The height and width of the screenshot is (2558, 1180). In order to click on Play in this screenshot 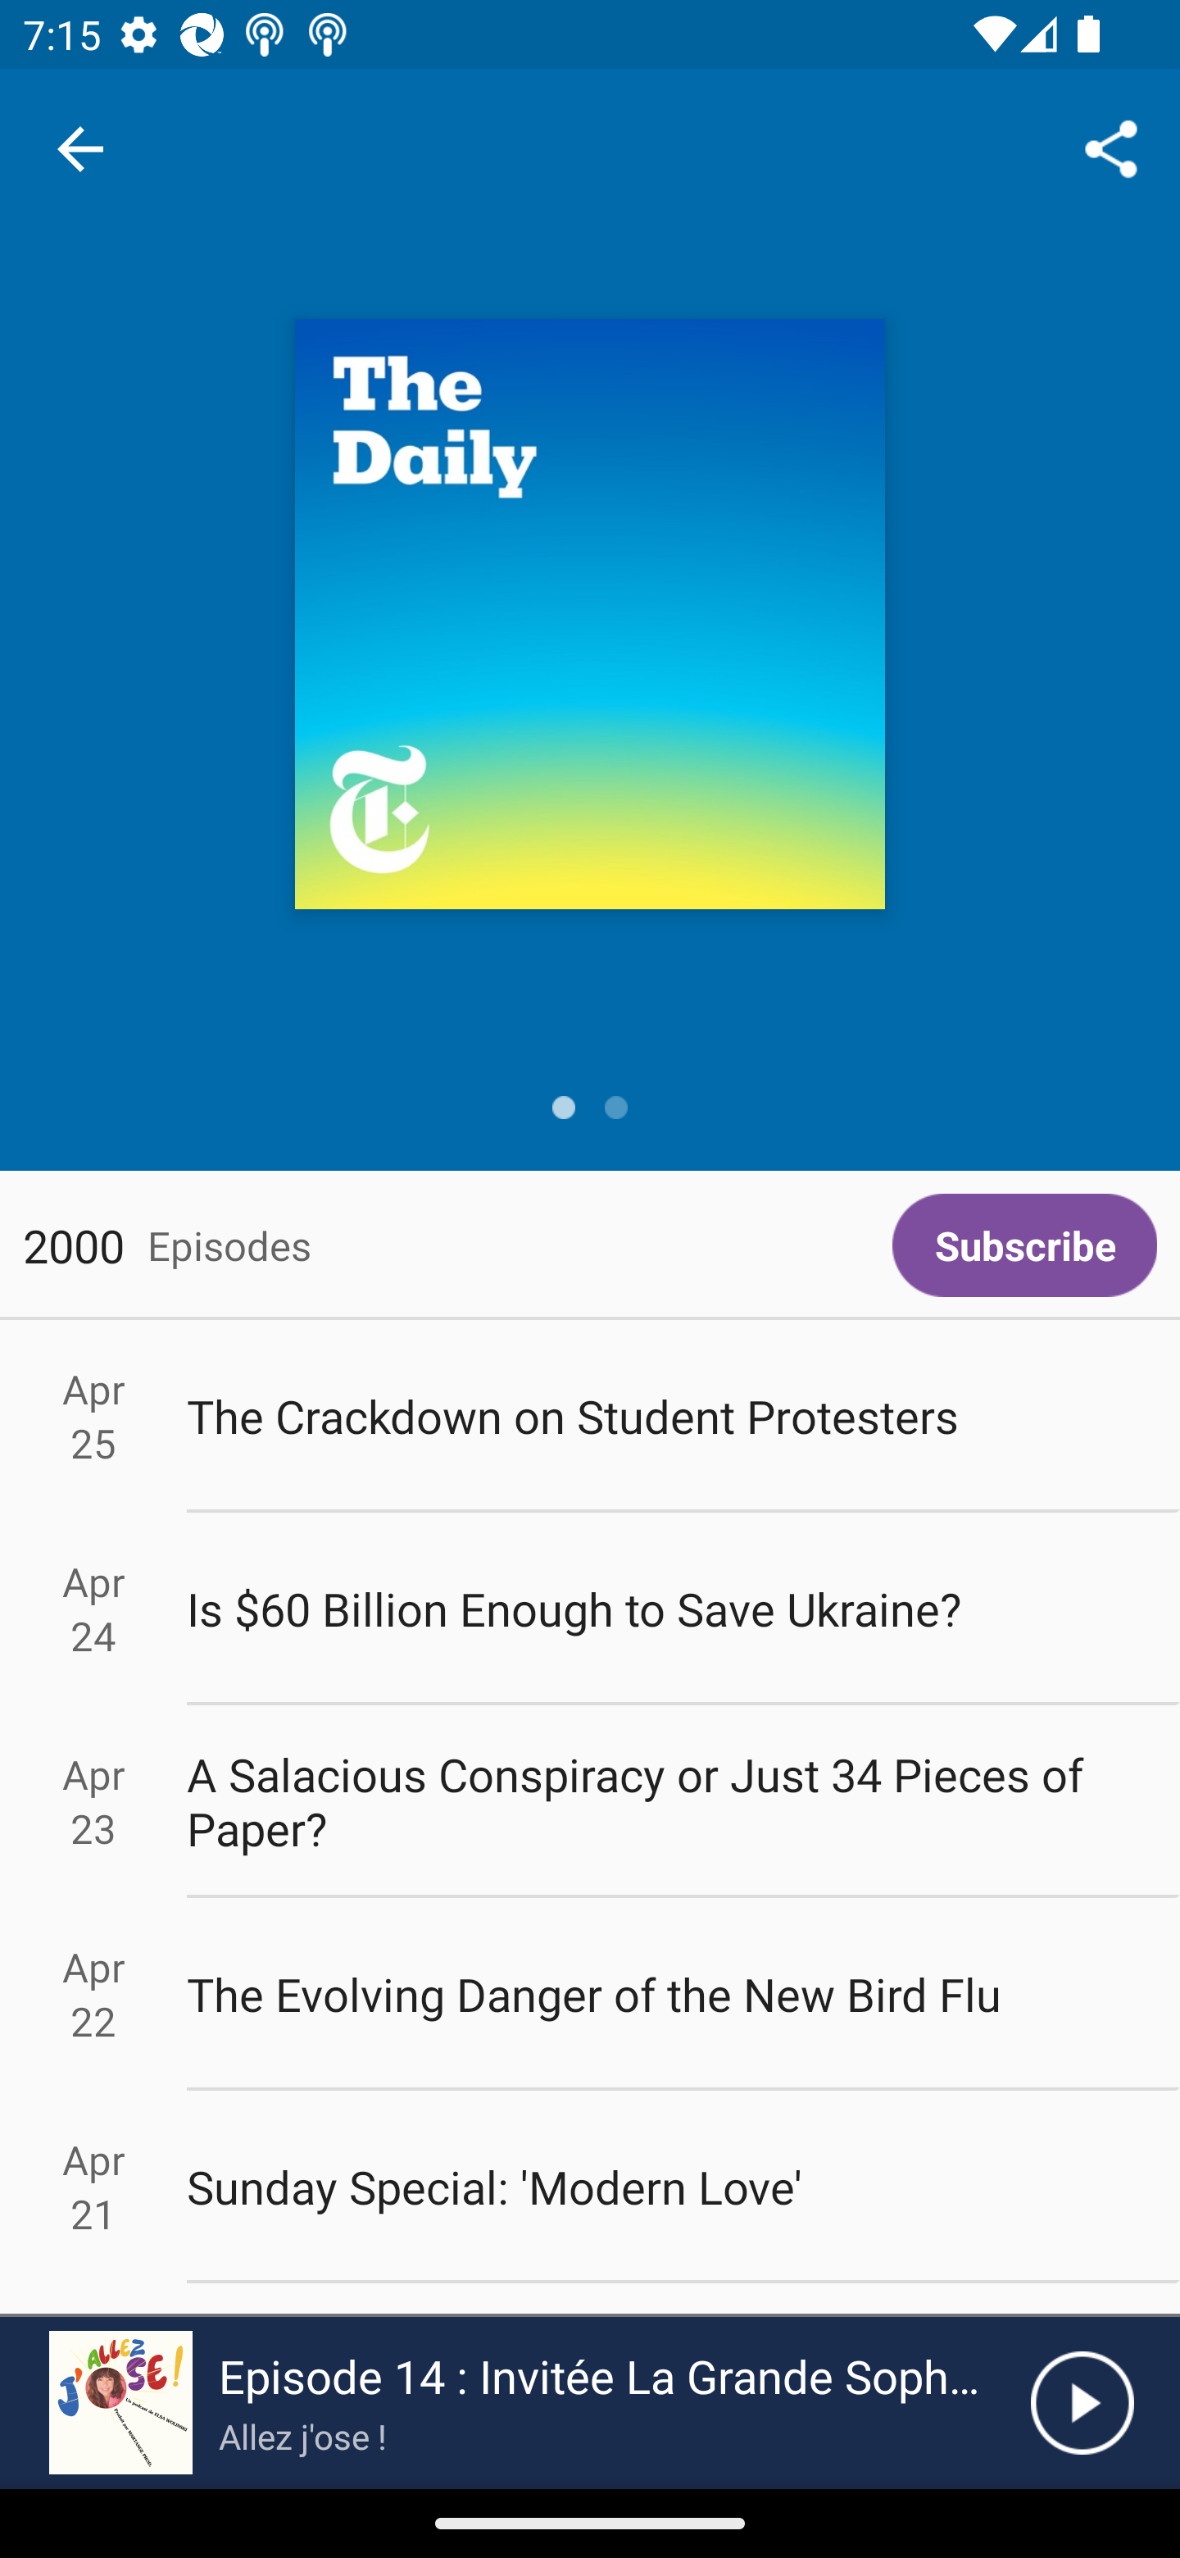, I will do `click(1082, 2403)`.